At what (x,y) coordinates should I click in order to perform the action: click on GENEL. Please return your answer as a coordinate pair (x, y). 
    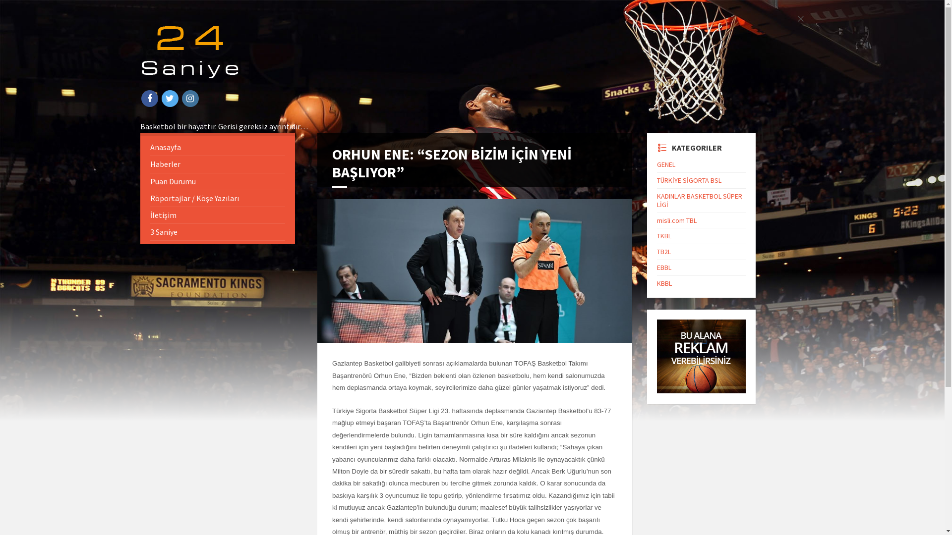
    Looking at the image, I should click on (666, 164).